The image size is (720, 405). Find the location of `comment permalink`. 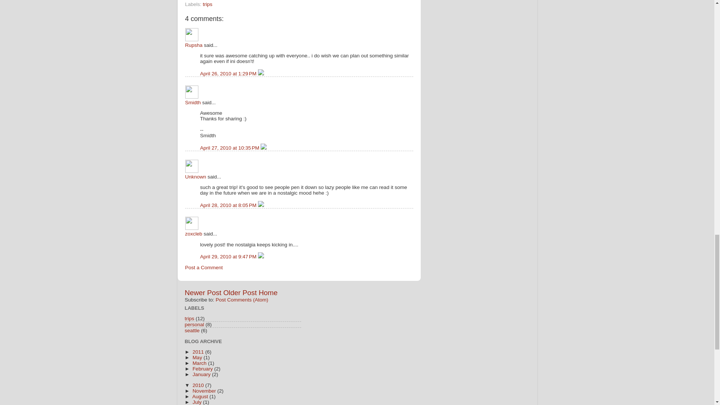

comment permalink is located at coordinates (229, 73).